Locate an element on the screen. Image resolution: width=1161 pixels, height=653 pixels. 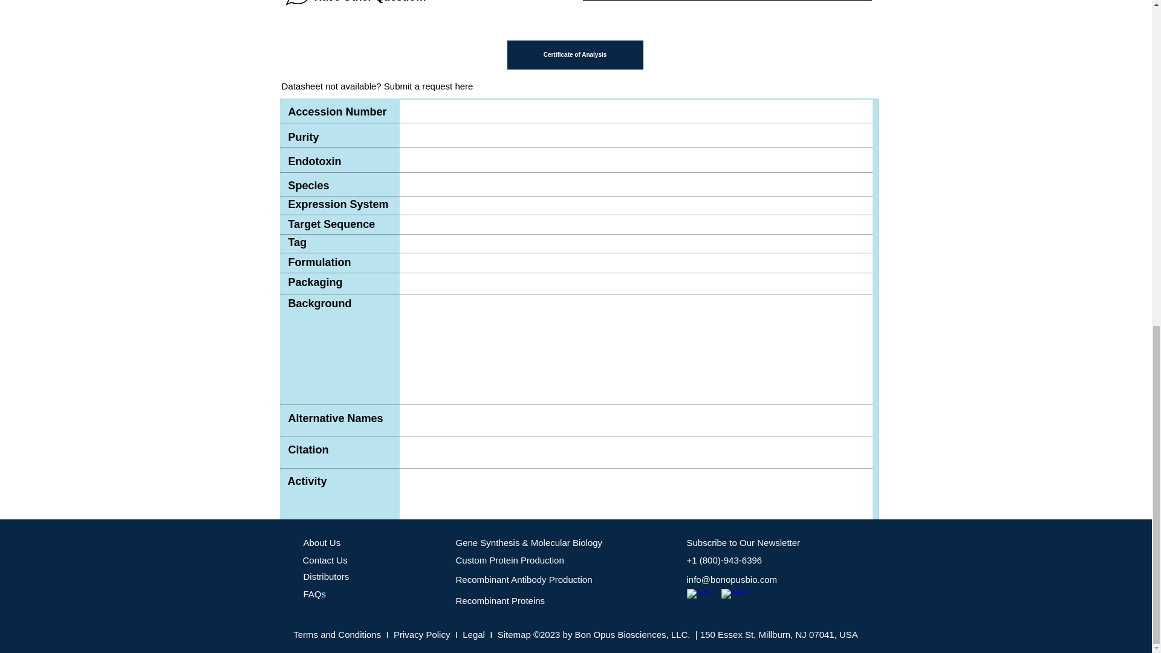
Datasheet not available? Submit a request here is located at coordinates (377, 86).